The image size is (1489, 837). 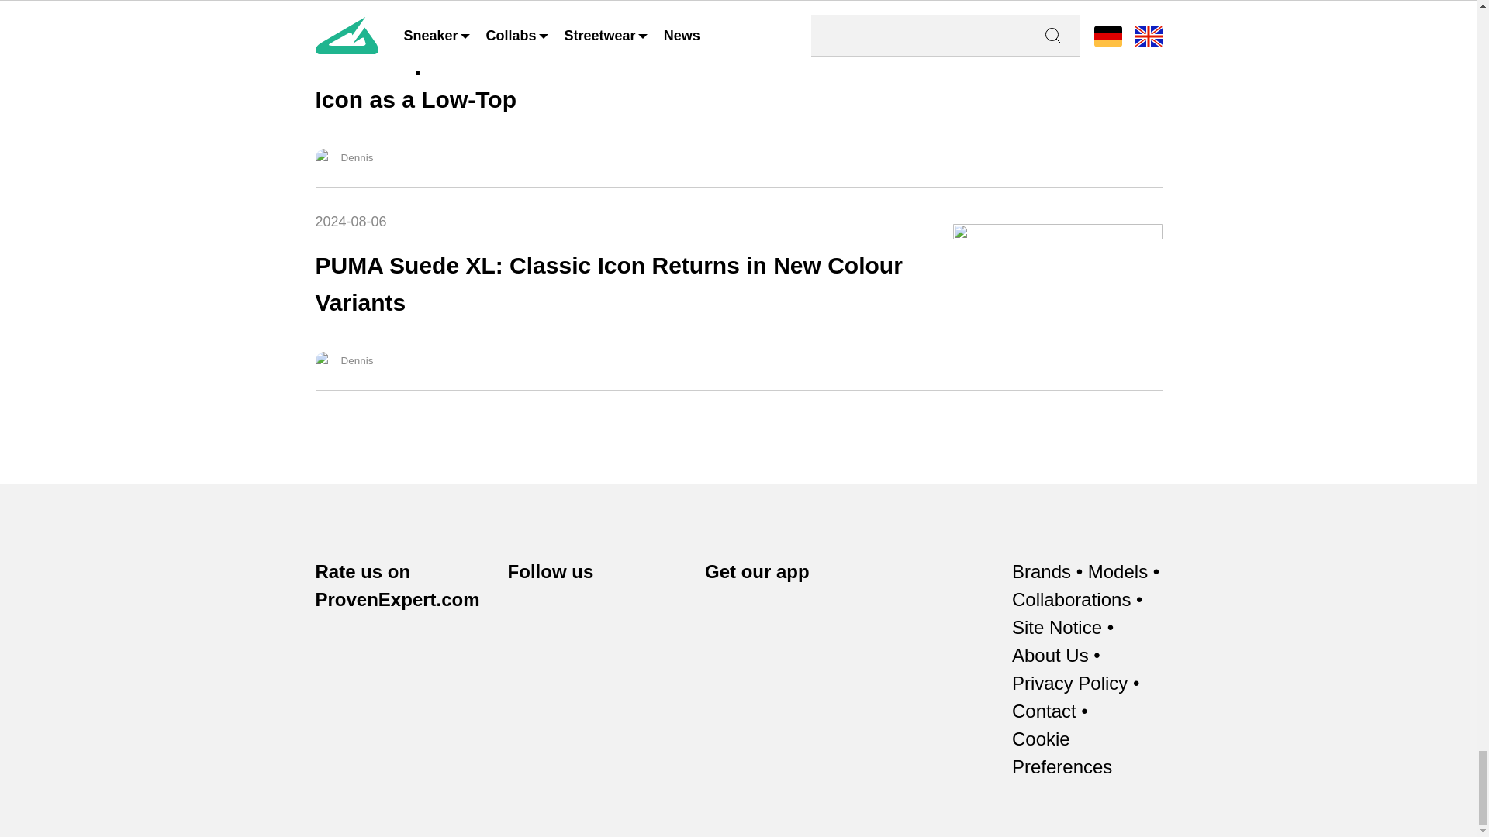 I want to click on Dennis, so click(x=324, y=361).